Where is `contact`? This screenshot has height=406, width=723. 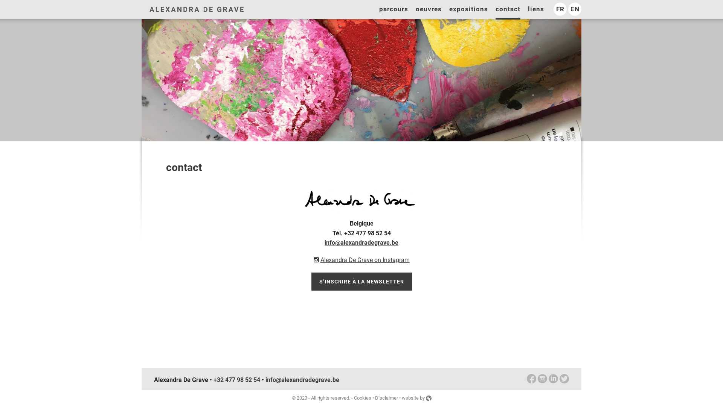 contact is located at coordinates (508, 10).